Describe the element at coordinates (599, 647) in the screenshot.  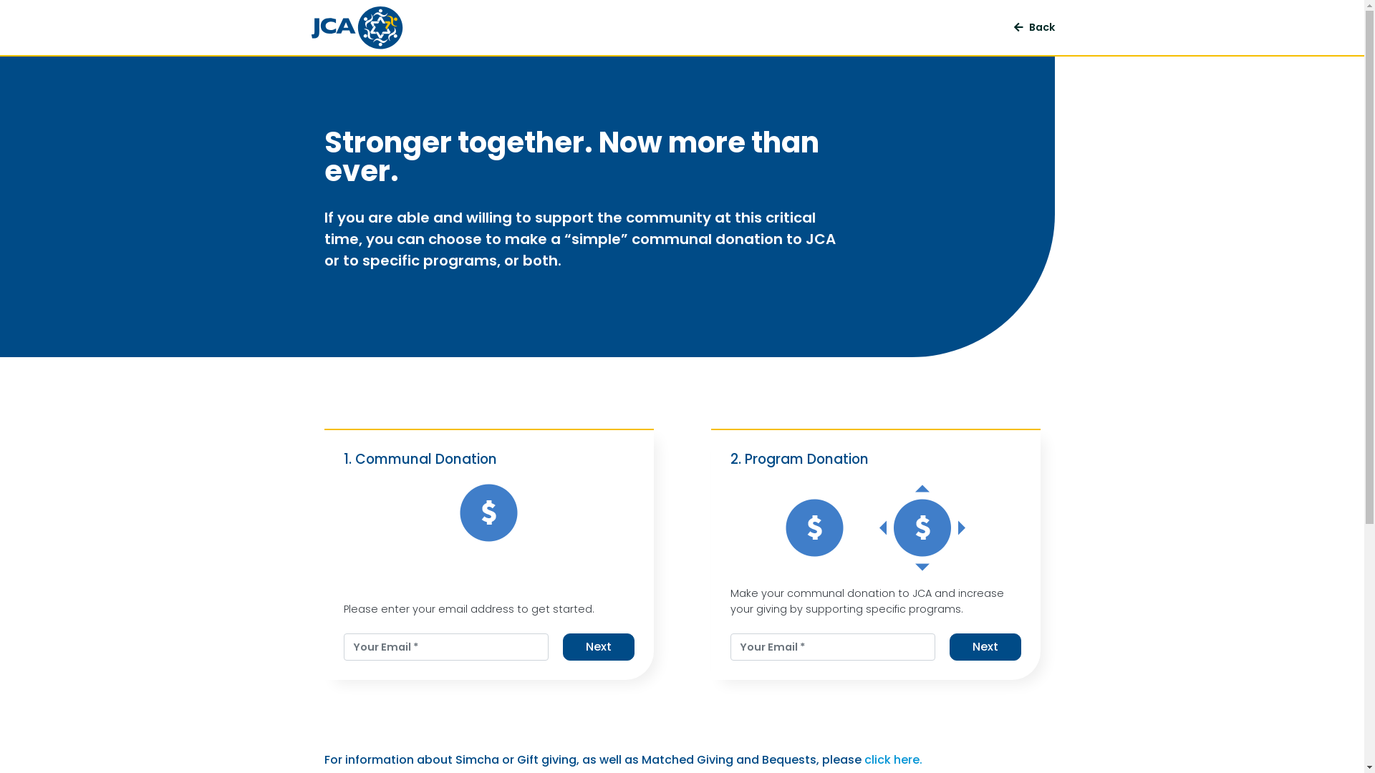
I see `Next` at that location.